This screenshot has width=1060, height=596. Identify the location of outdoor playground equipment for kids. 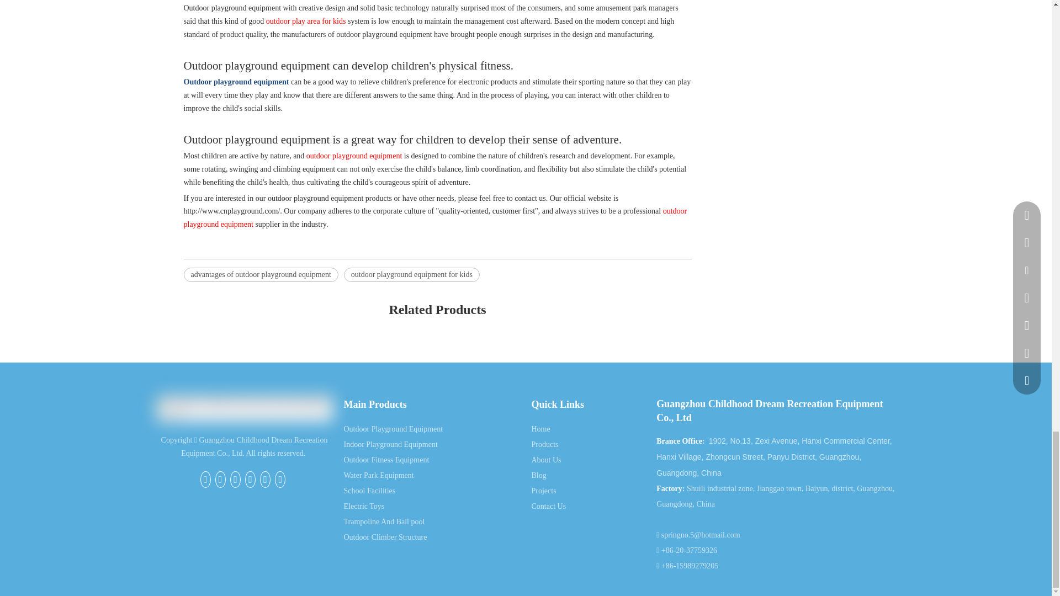
(412, 274).